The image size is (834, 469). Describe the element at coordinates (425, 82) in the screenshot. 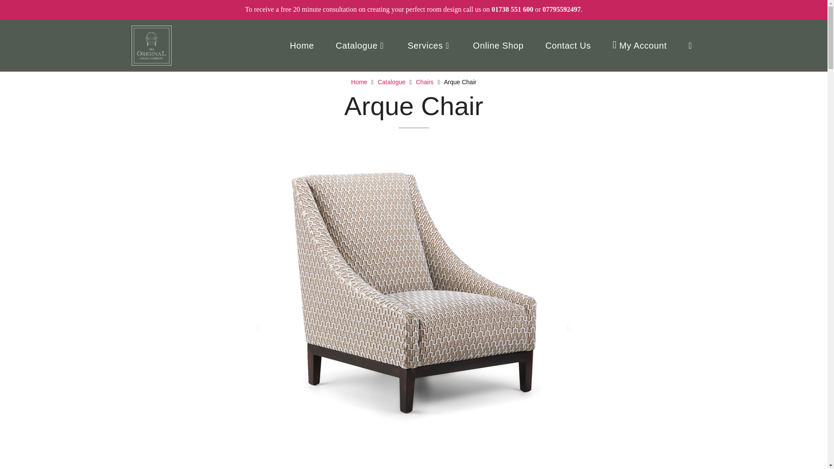

I see `Chairs` at that location.